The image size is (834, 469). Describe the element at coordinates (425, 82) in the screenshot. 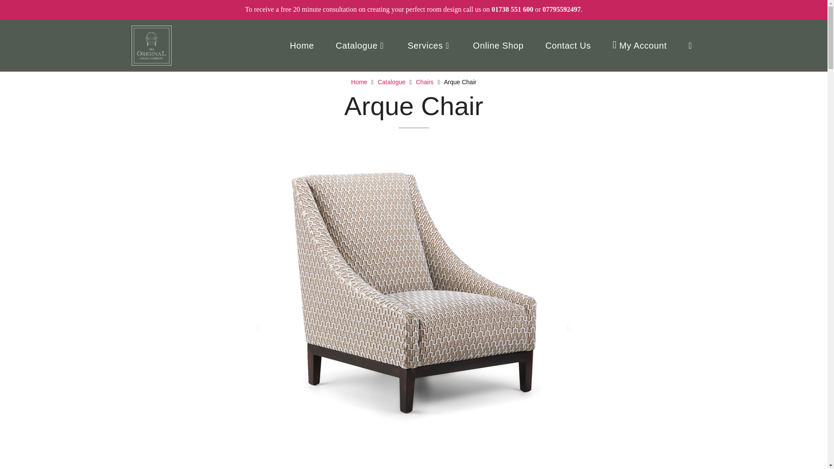

I see `Chairs` at that location.